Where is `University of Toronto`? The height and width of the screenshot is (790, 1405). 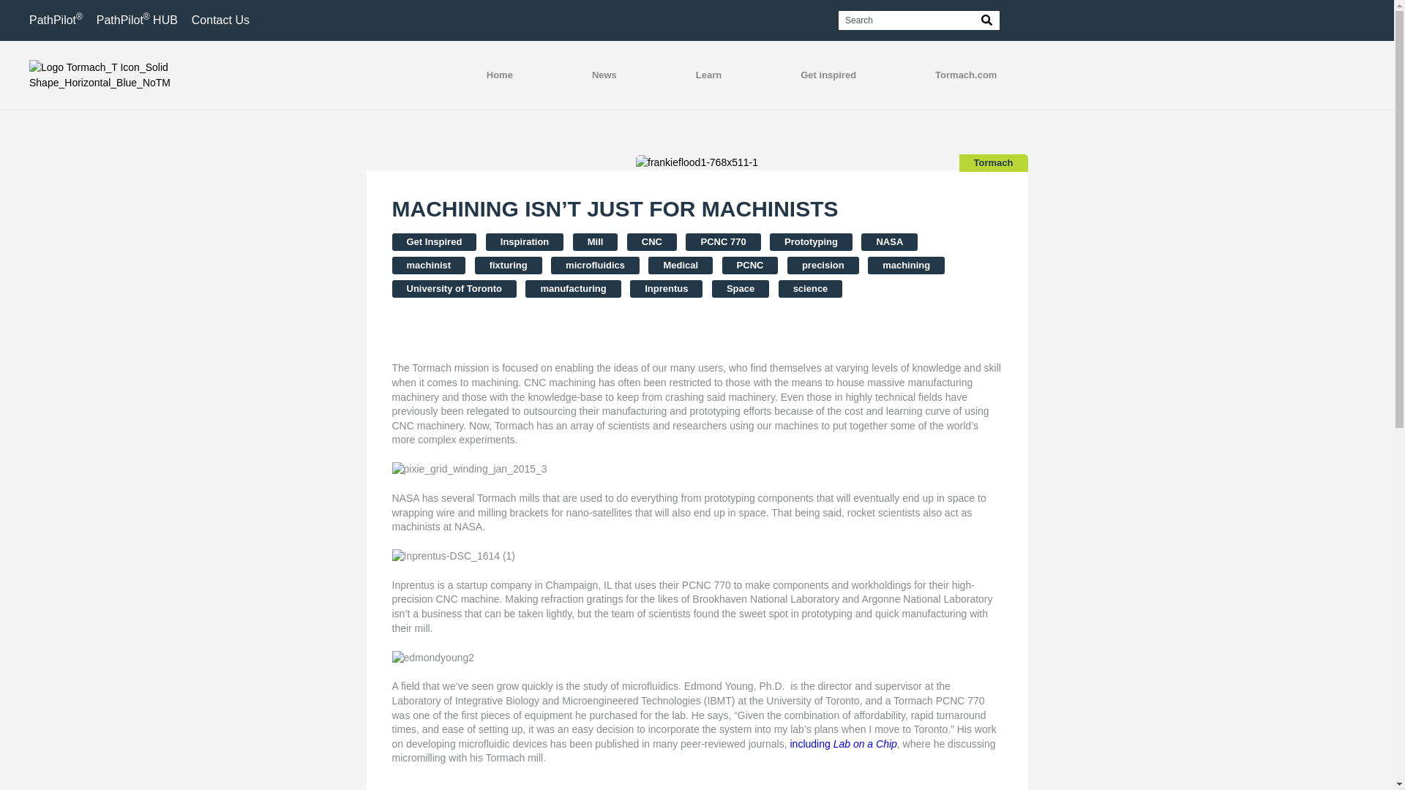
University of Toronto is located at coordinates (454, 289).